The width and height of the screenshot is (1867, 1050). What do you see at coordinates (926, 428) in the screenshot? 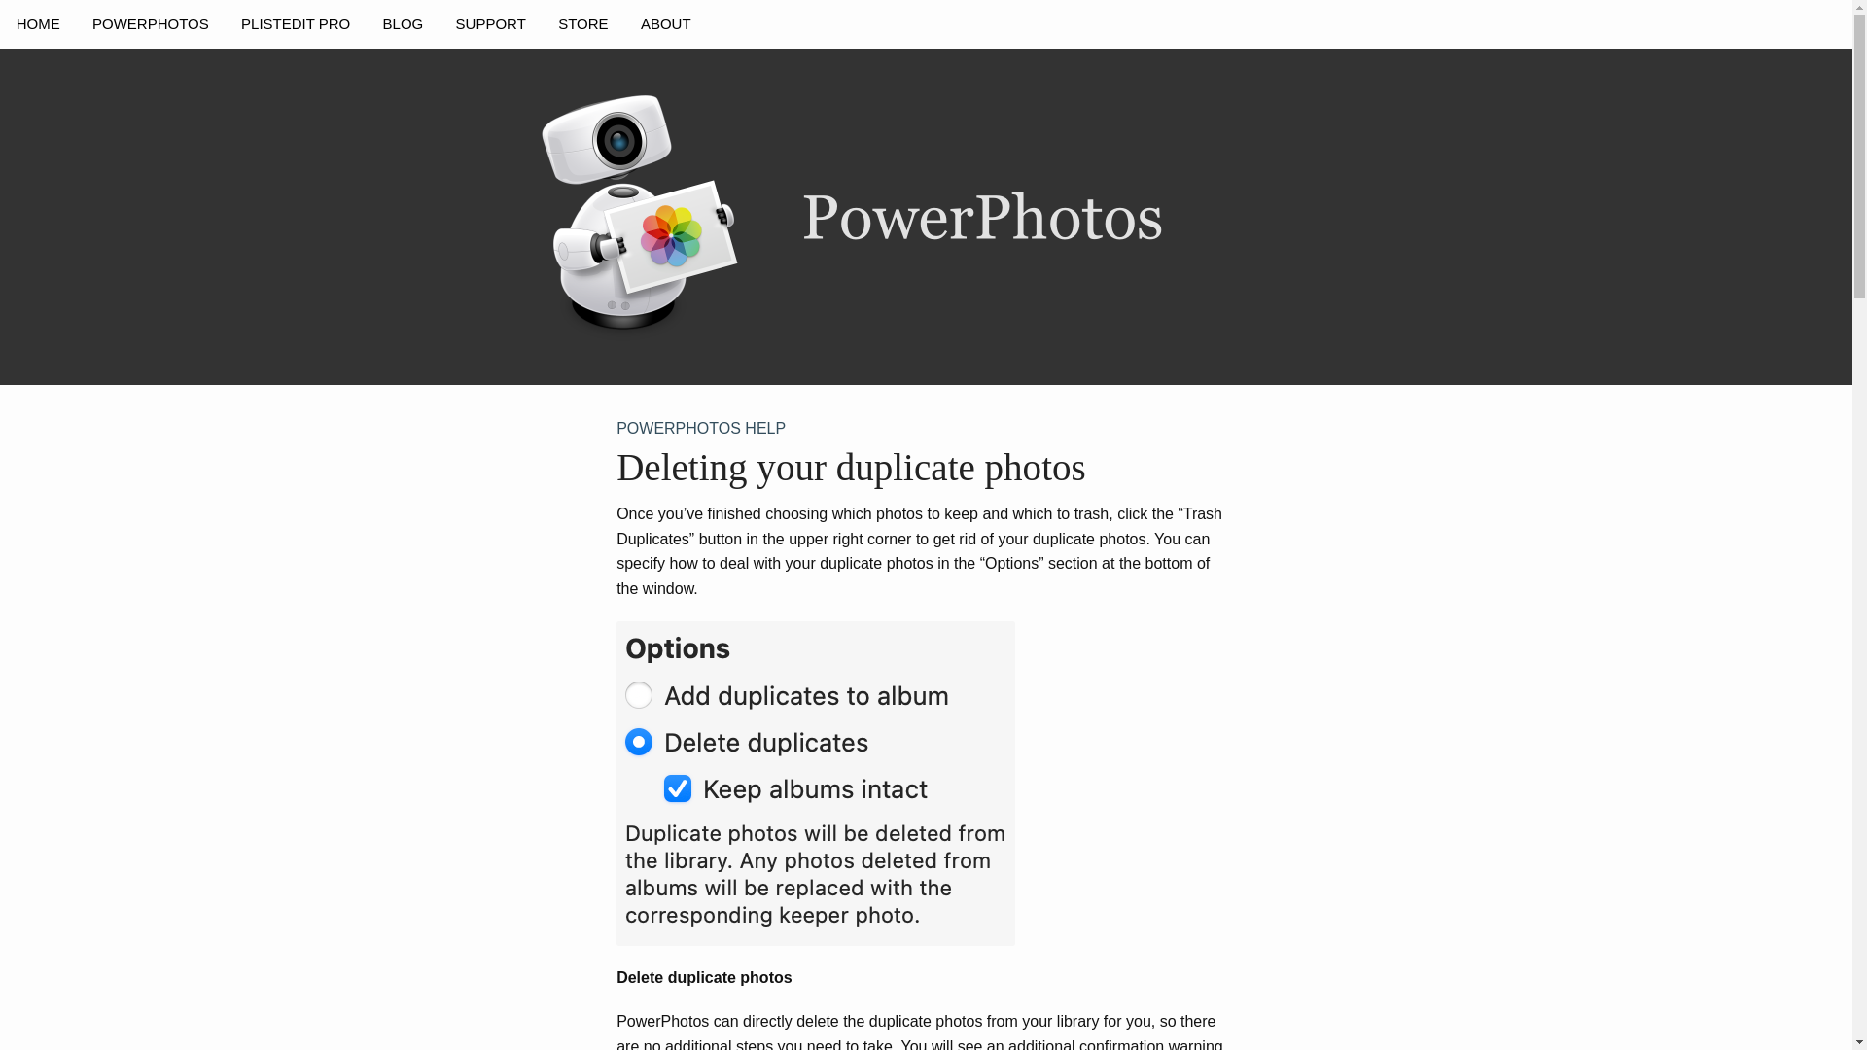
I see `POWERPHOTOS HELP` at bounding box center [926, 428].